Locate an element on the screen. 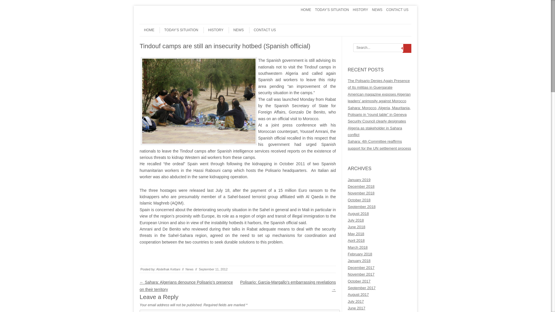 The image size is (555, 312). November 2018 is located at coordinates (361, 193).